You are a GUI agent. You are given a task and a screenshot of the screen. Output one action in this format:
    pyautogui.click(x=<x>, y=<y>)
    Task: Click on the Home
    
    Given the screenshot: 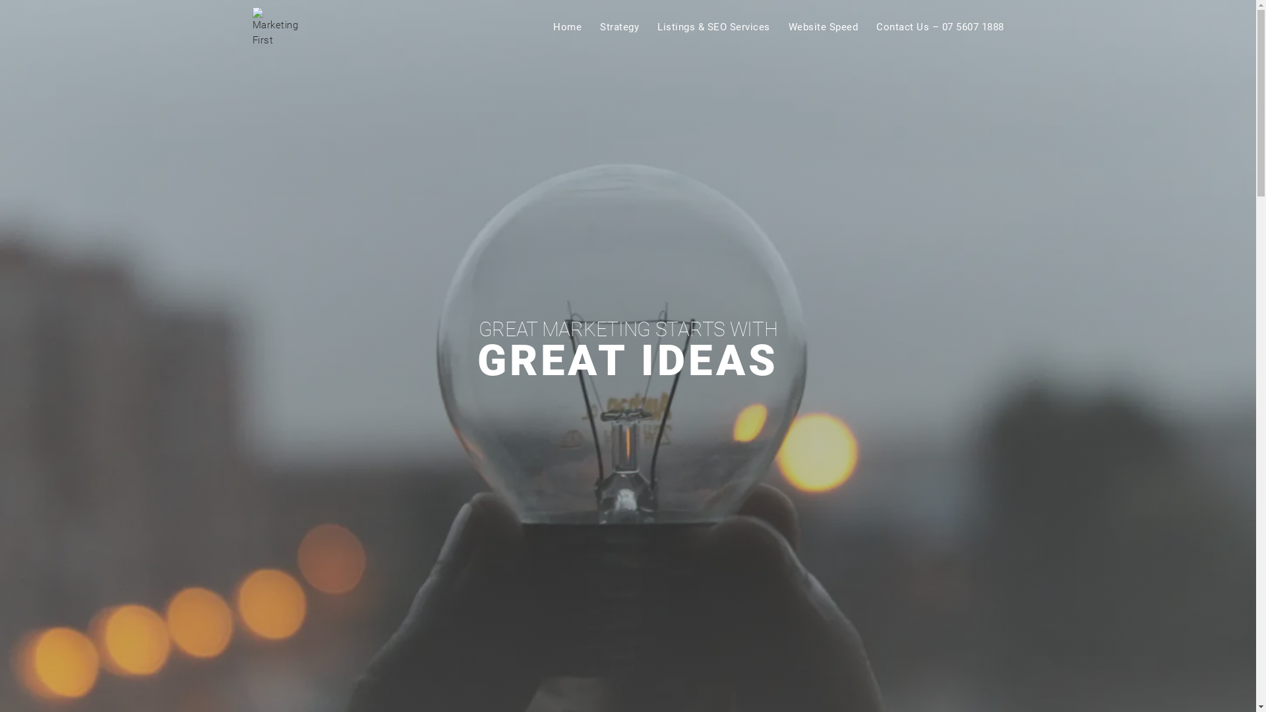 What is the action you would take?
    pyautogui.click(x=567, y=28)
    